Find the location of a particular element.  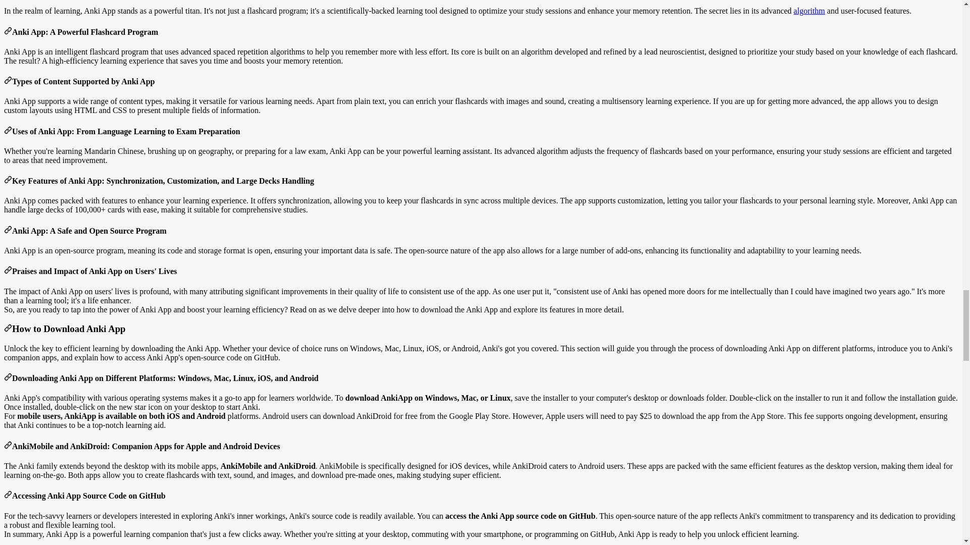

Uses of Anki App: From Language Learning to Exam Preparation is located at coordinates (8, 131).